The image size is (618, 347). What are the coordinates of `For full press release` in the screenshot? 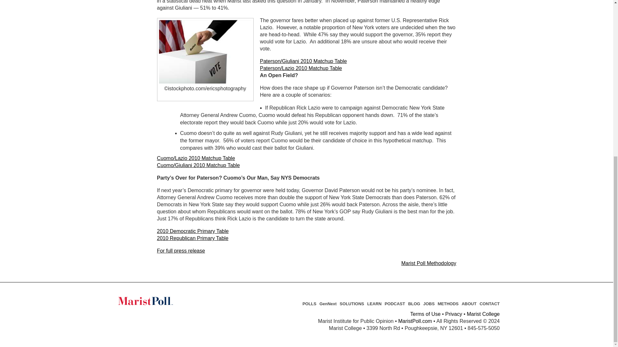 It's located at (181, 251).